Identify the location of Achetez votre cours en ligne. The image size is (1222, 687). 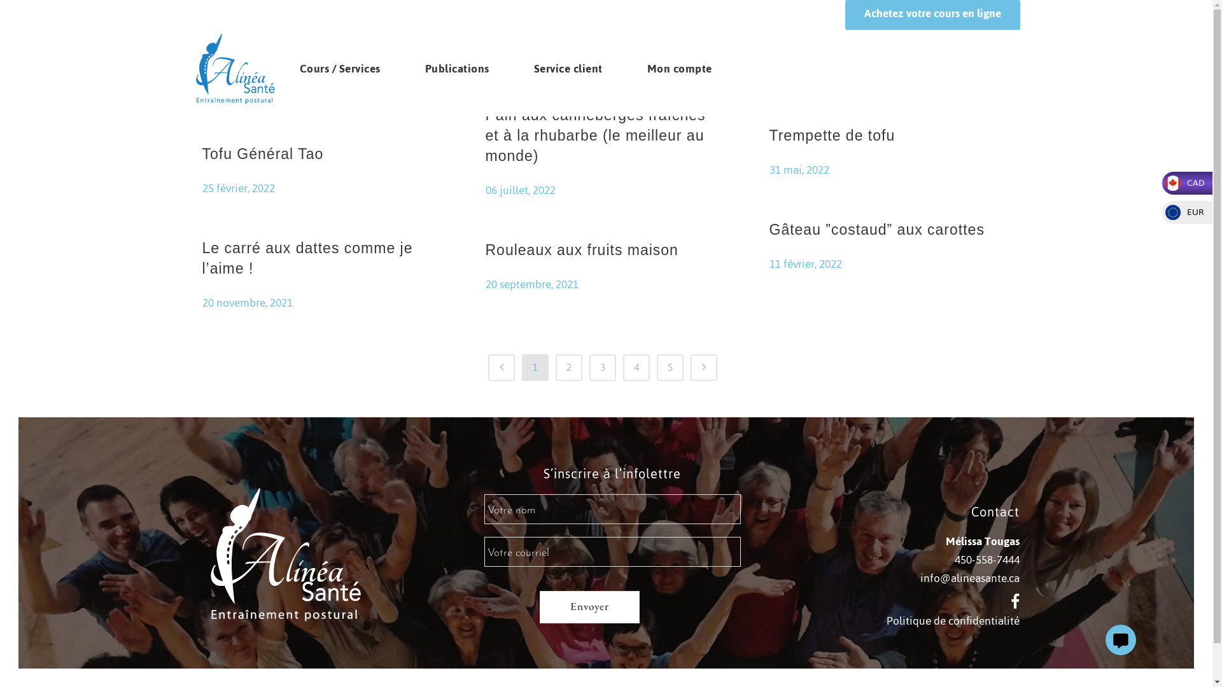
(933, 15).